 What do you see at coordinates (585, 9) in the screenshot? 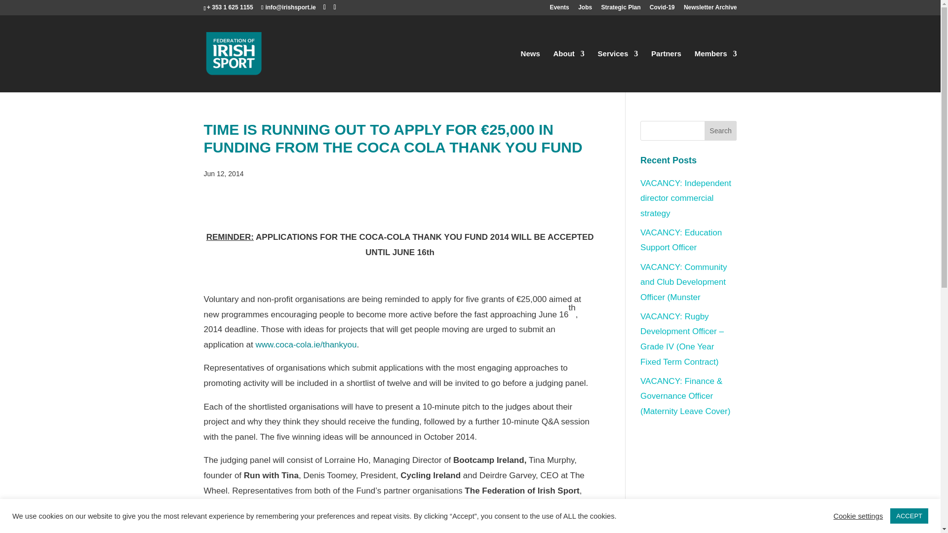
I see `Jobs` at bounding box center [585, 9].